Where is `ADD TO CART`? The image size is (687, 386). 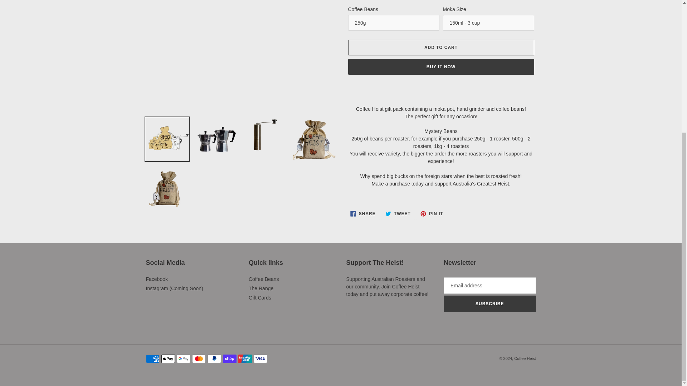 ADD TO CART is located at coordinates (363, 214).